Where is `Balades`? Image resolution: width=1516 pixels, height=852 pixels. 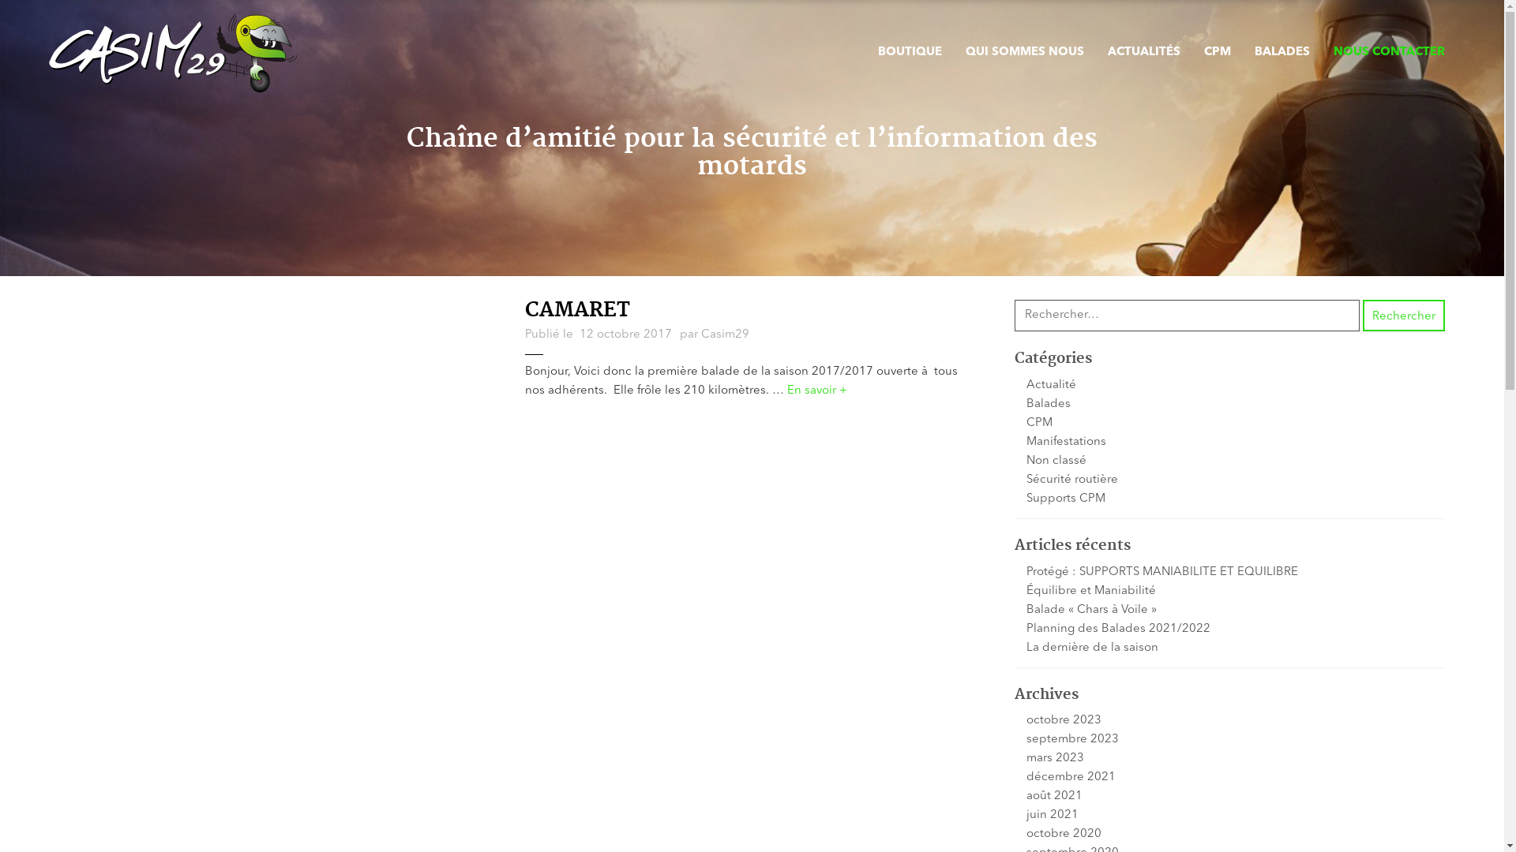
Balades is located at coordinates (1049, 404).